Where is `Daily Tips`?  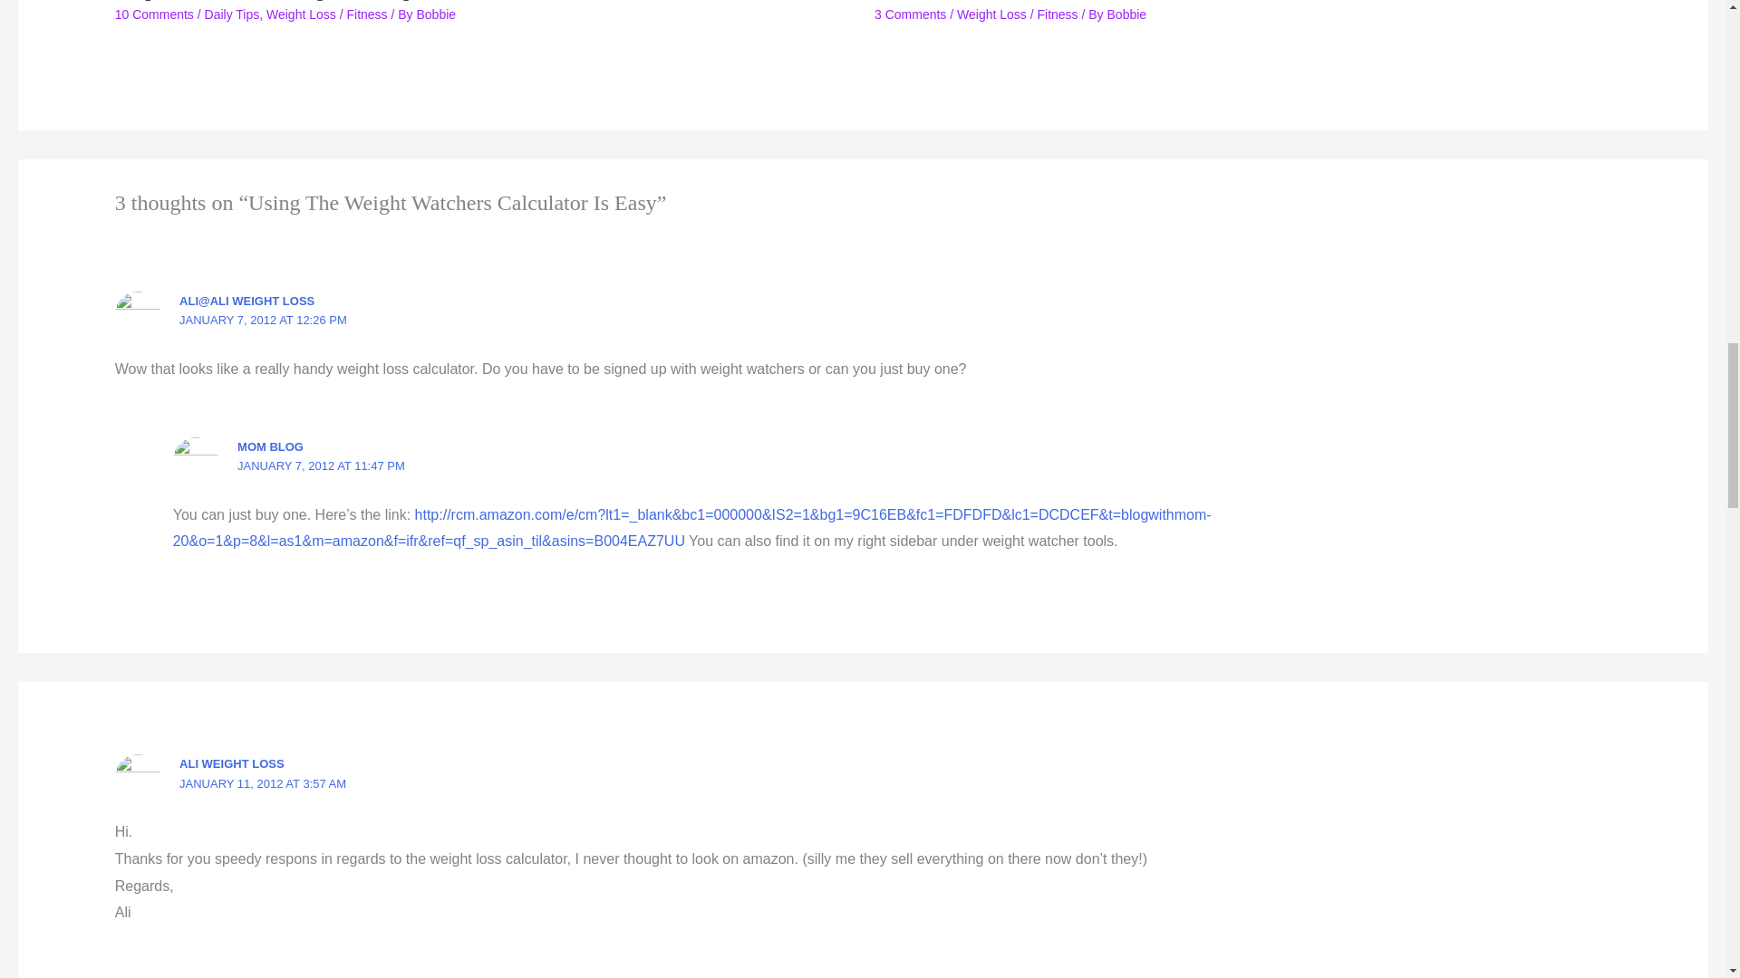
Daily Tips is located at coordinates (232, 14).